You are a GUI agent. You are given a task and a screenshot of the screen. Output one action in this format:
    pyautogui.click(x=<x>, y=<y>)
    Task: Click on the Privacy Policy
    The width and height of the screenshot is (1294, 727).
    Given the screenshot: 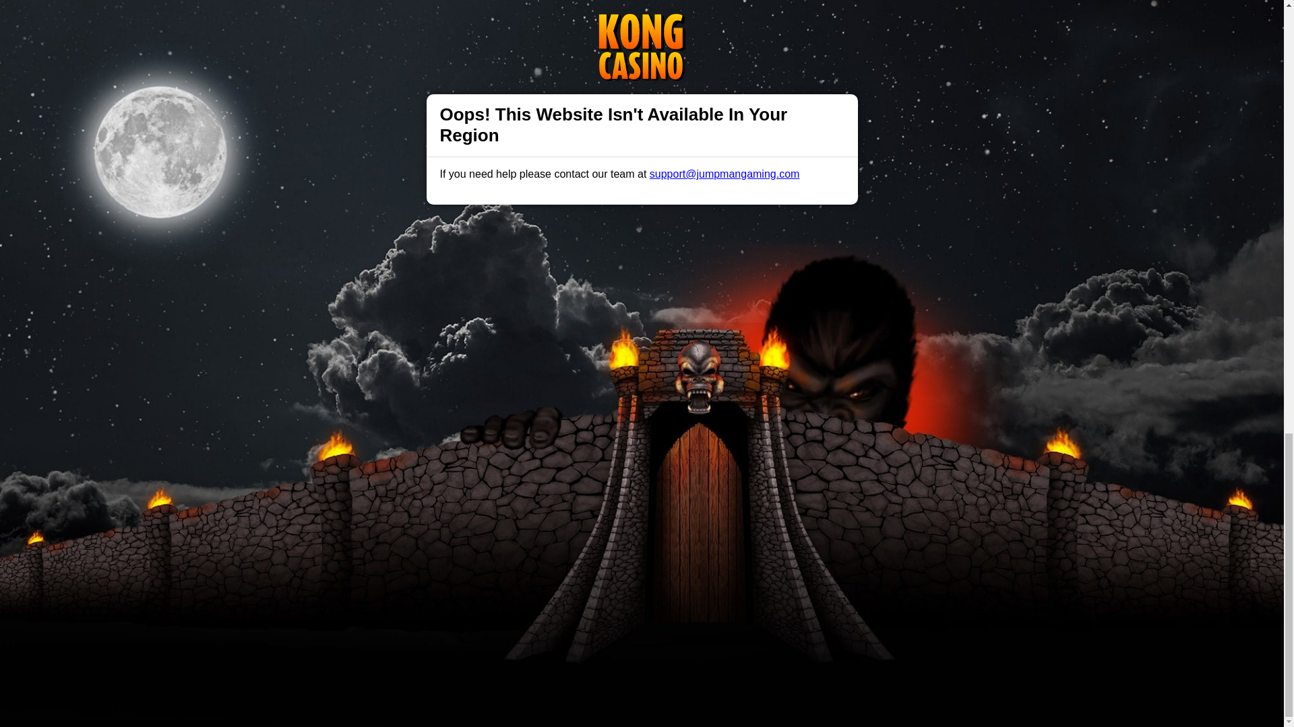 What is the action you would take?
    pyautogui.click(x=597, y=436)
    